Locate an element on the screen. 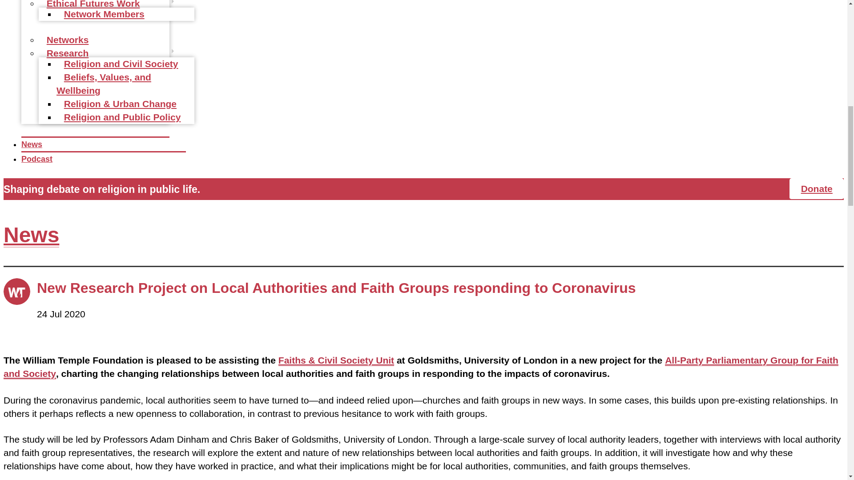 This screenshot has height=480, width=854. Networks is located at coordinates (68, 40).